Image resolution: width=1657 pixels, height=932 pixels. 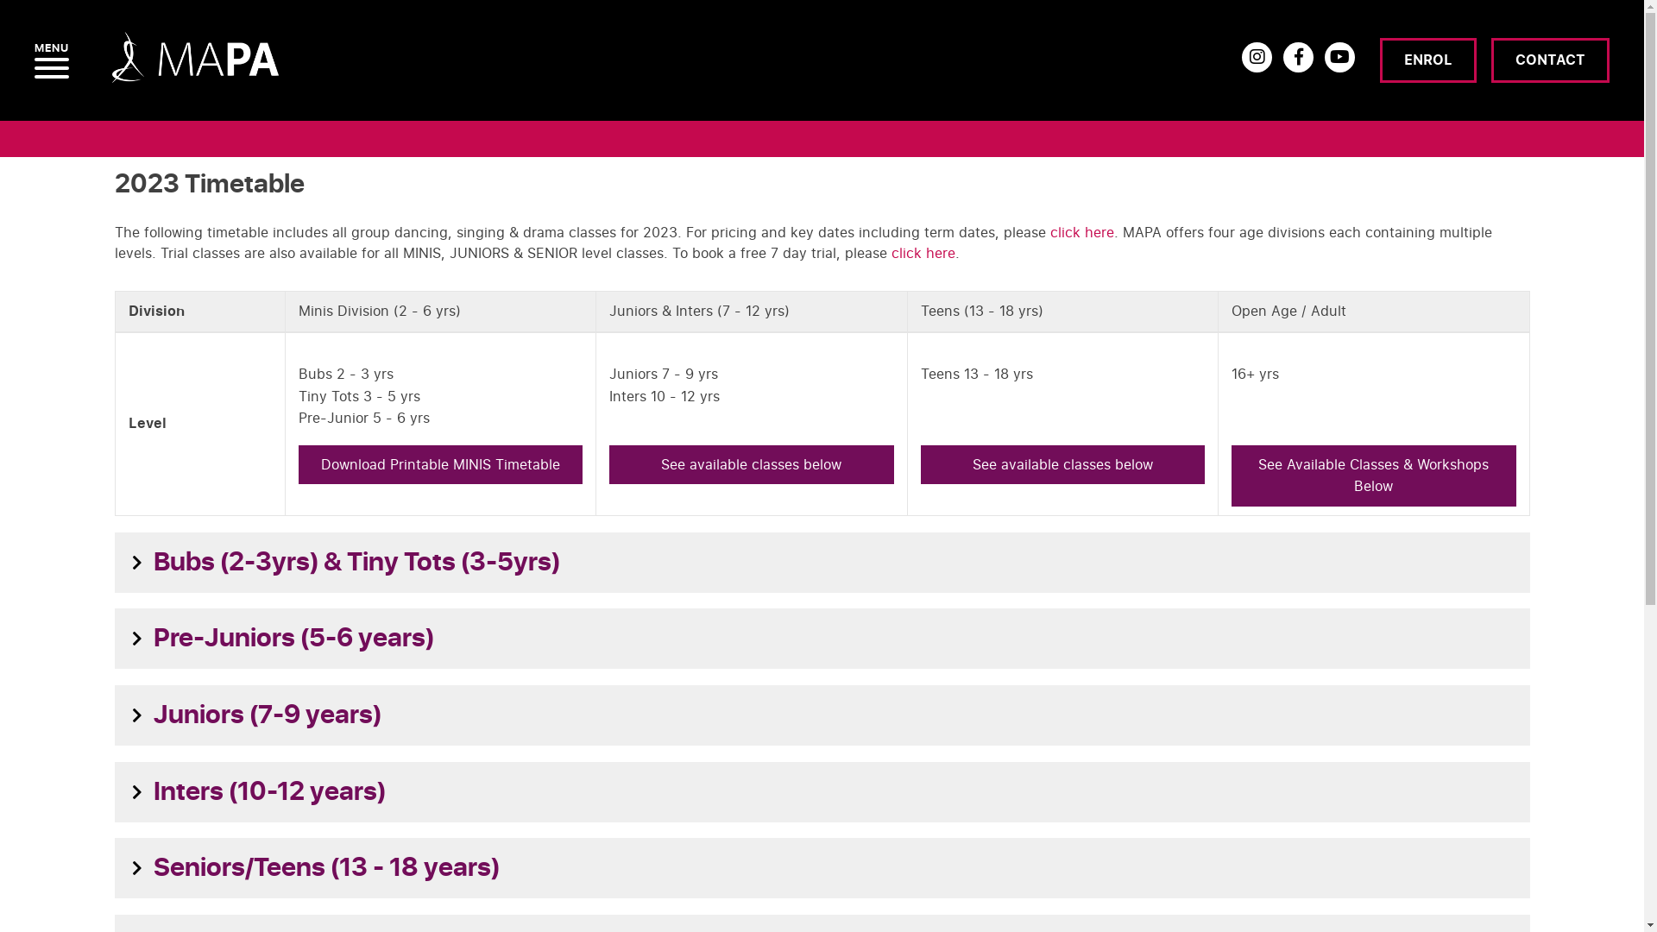 What do you see at coordinates (1081, 232) in the screenshot?
I see `click here` at bounding box center [1081, 232].